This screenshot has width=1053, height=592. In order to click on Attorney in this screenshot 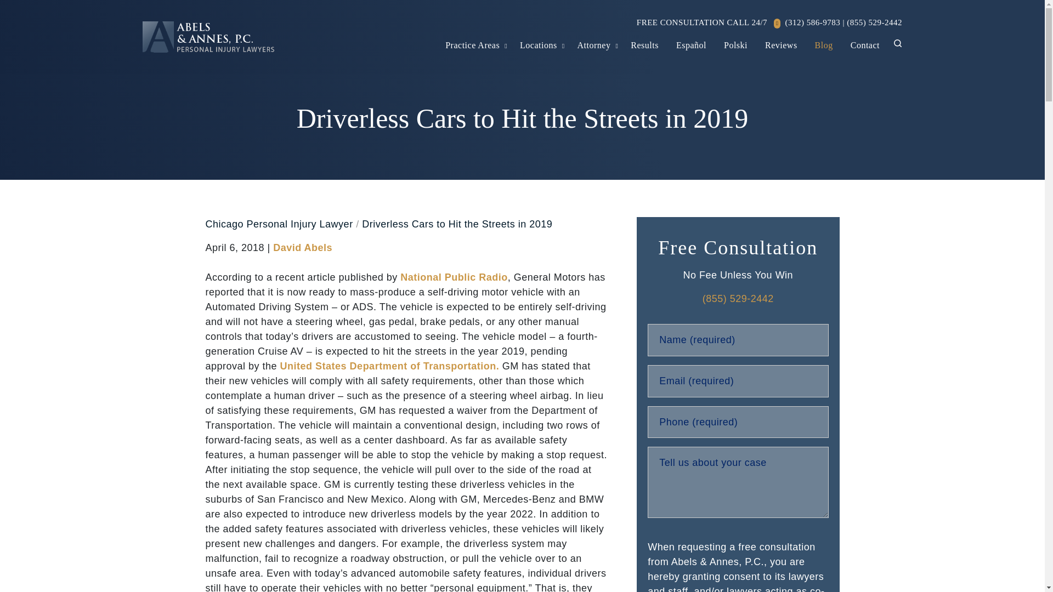, I will do `click(594, 45)`.